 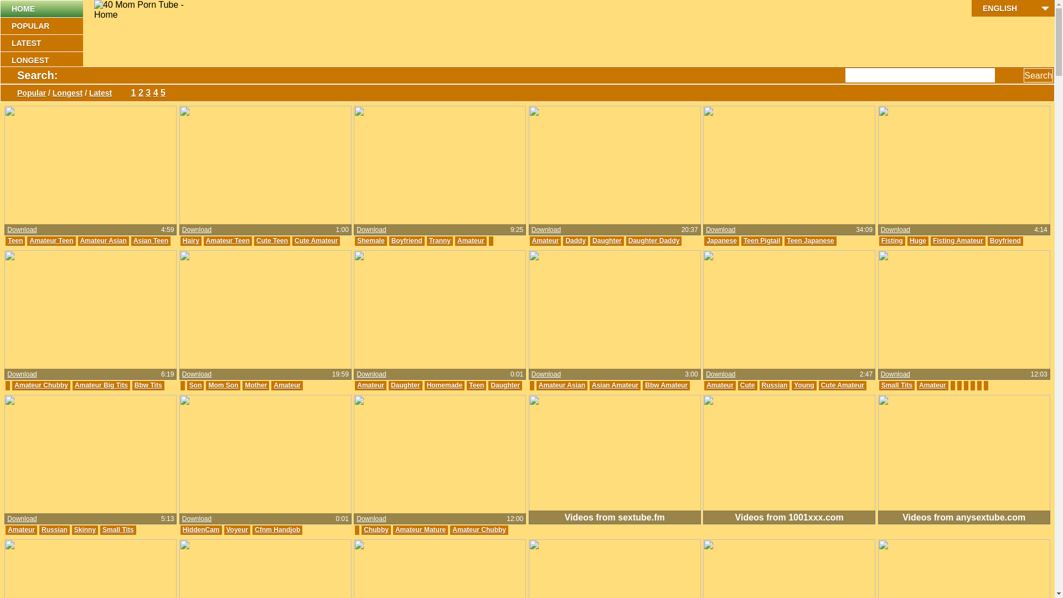 I want to click on Cute Teen, so click(x=122, y=252).